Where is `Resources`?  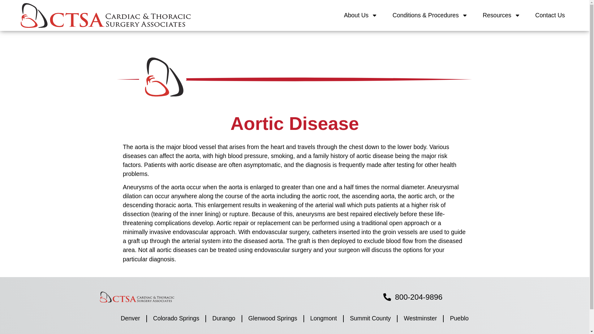
Resources is located at coordinates (501, 15).